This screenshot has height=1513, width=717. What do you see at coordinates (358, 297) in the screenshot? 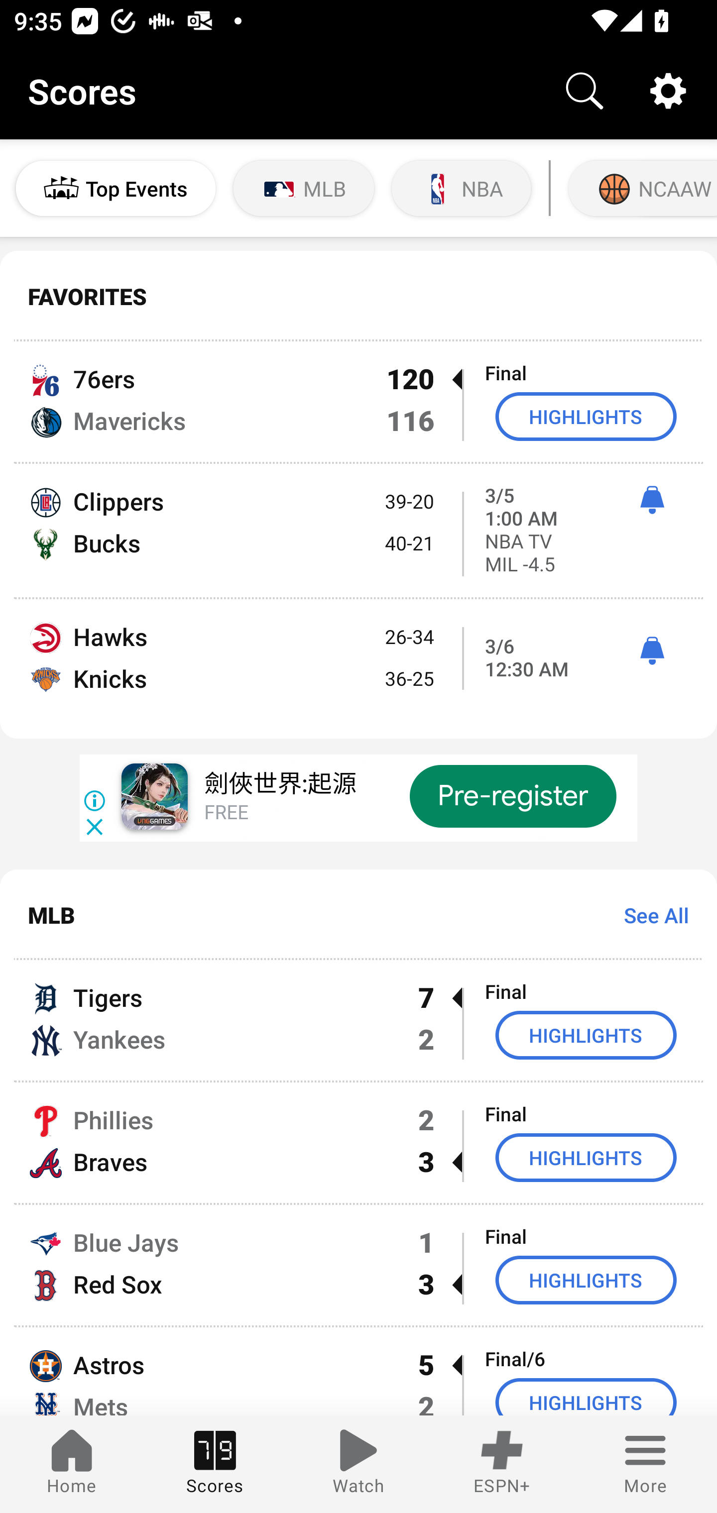
I see `FAVORITES` at bounding box center [358, 297].